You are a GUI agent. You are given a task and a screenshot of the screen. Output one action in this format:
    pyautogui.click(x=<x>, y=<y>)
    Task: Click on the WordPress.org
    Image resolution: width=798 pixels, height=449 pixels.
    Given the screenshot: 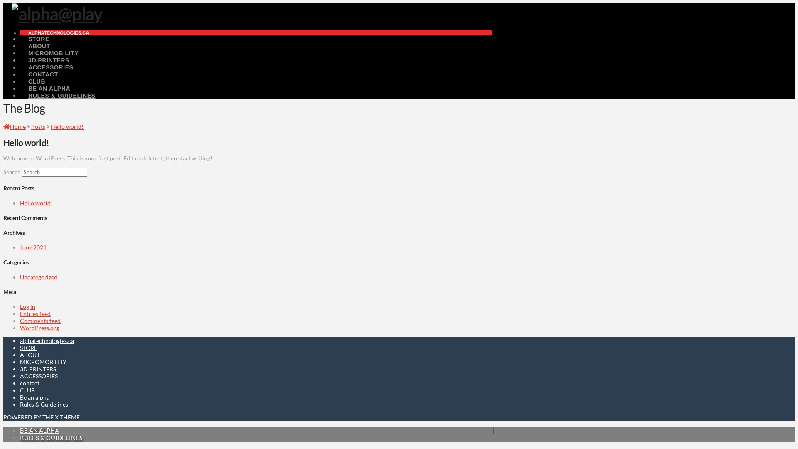 What is the action you would take?
    pyautogui.click(x=39, y=328)
    